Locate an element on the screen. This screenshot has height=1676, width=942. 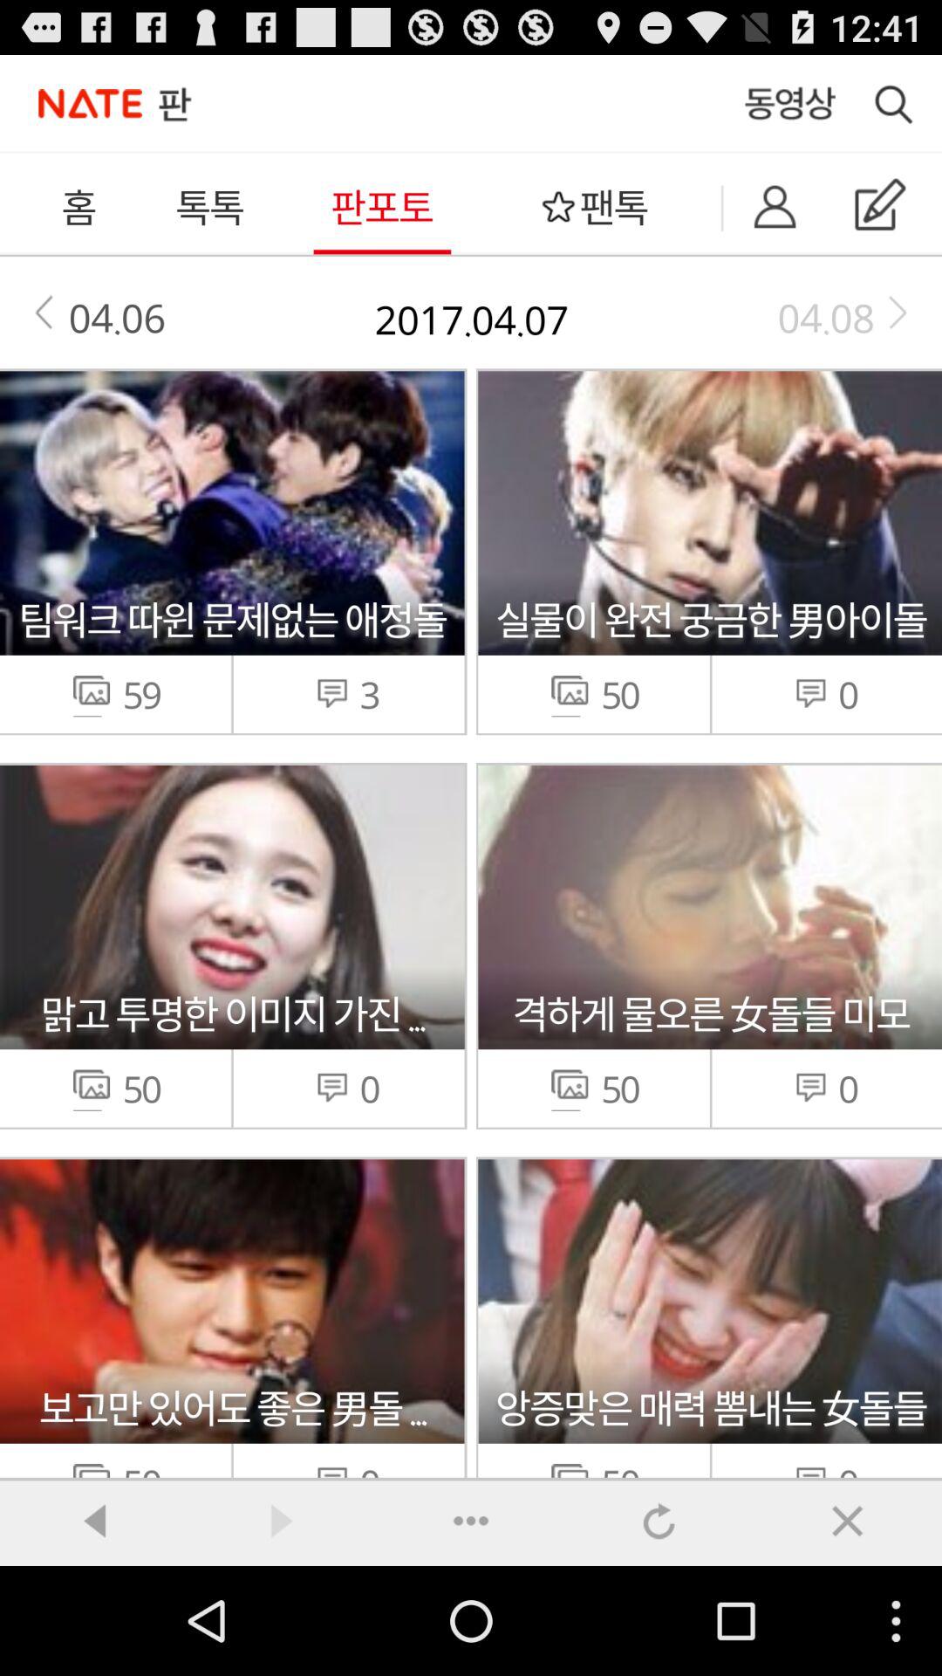
go to icon is located at coordinates (471, 1521).